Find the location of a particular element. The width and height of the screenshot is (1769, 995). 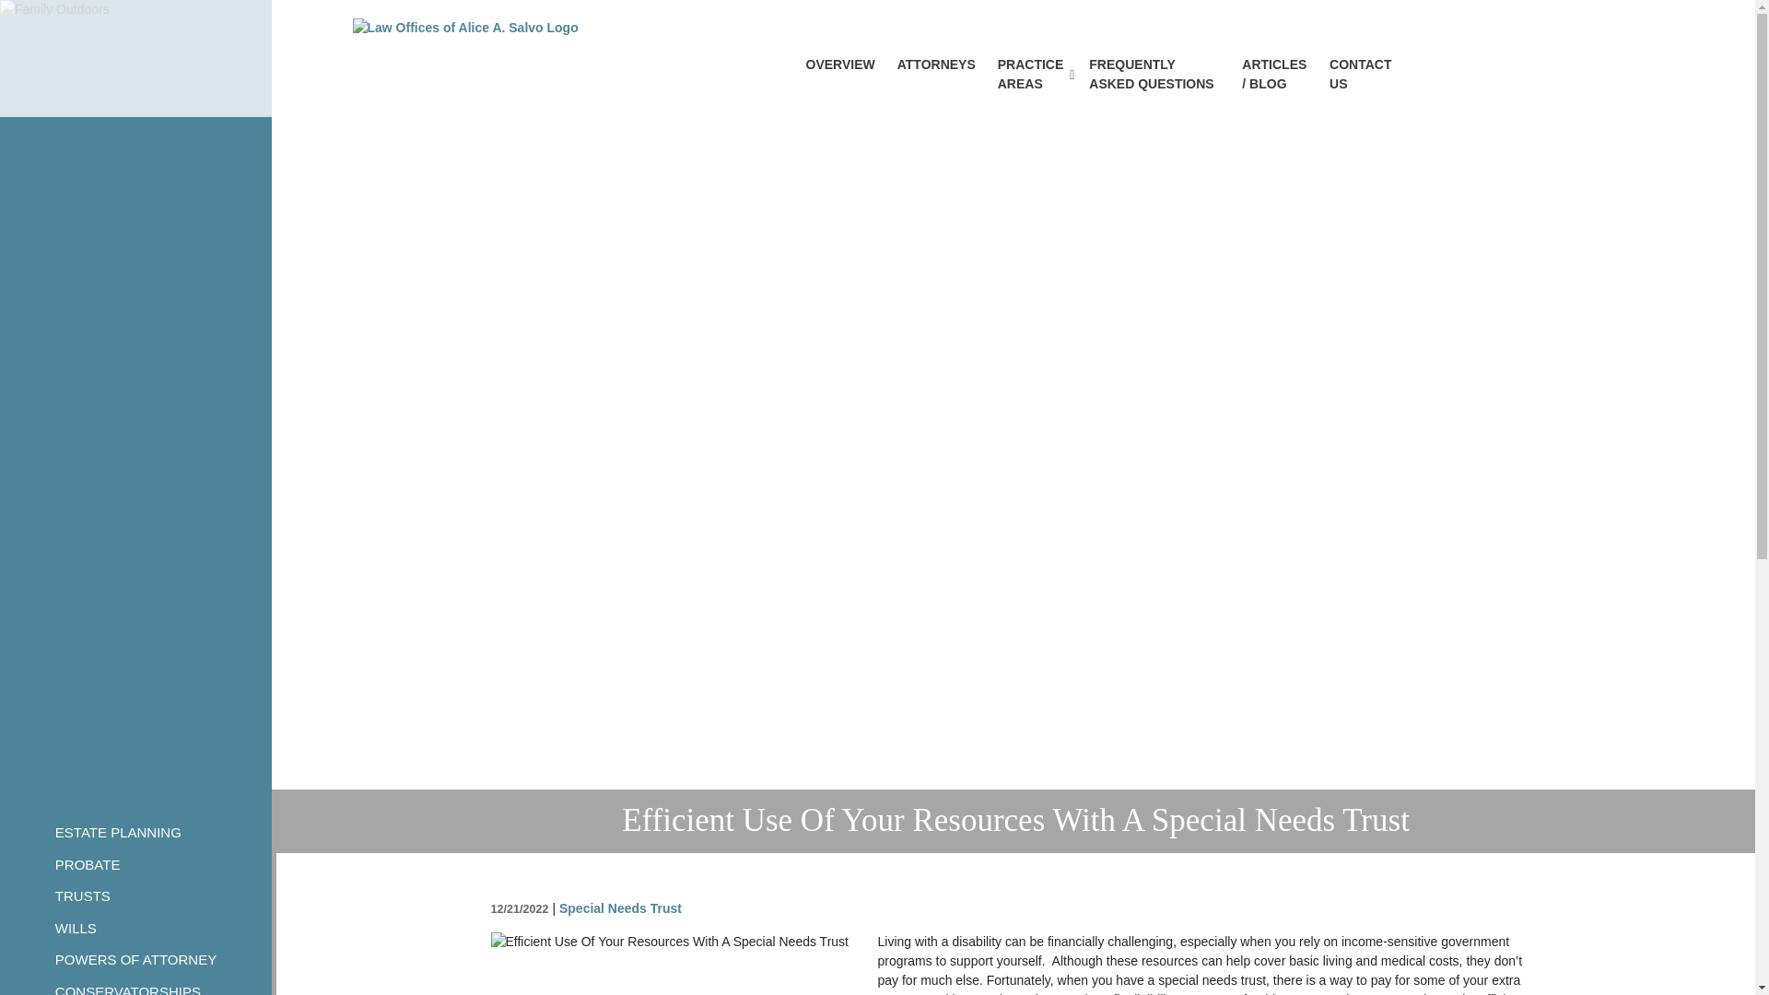

CONTACT US is located at coordinates (1360, 74).